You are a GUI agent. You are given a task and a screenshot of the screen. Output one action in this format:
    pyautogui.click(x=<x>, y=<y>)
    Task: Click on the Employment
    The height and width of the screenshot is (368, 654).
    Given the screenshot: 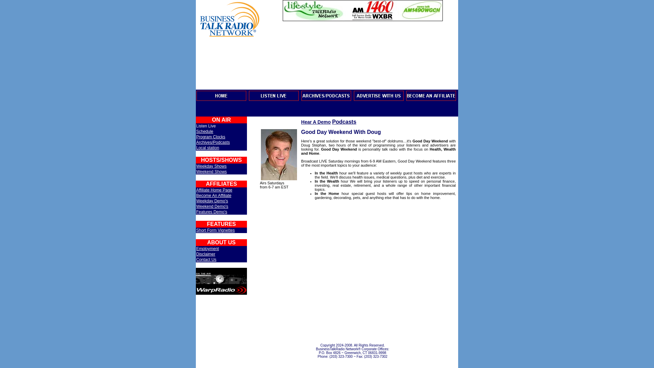 What is the action you would take?
    pyautogui.click(x=208, y=248)
    